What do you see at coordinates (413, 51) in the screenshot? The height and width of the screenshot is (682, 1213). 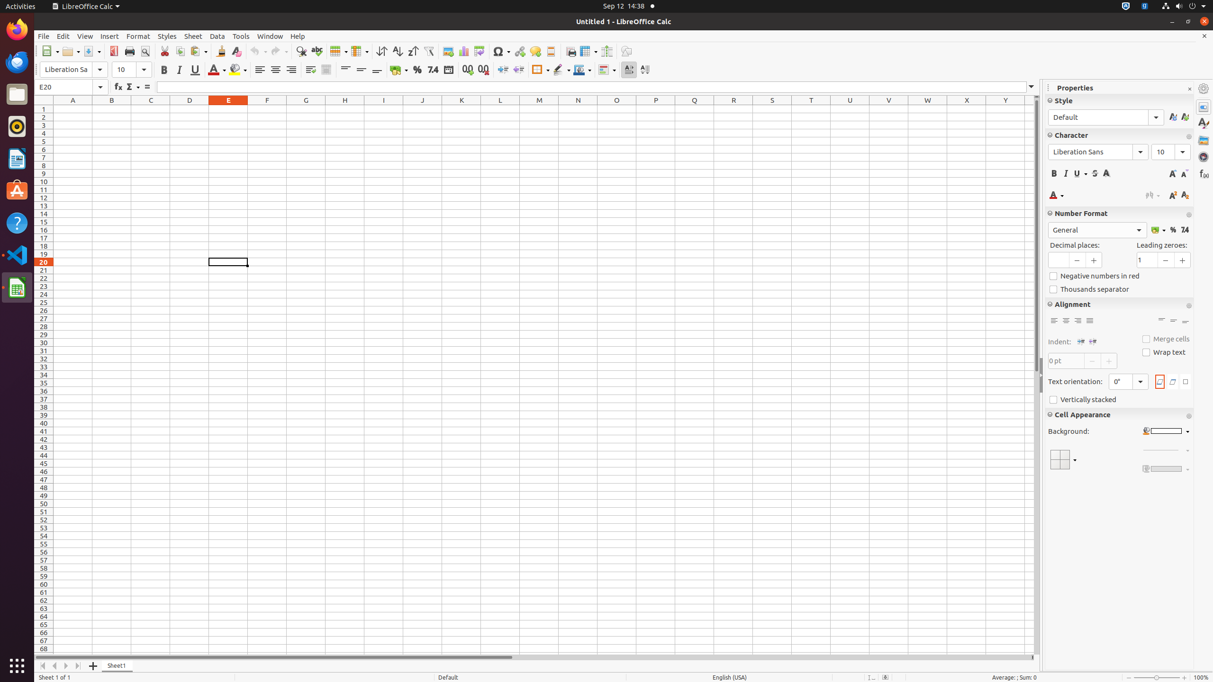 I see `Sort Descending` at bounding box center [413, 51].